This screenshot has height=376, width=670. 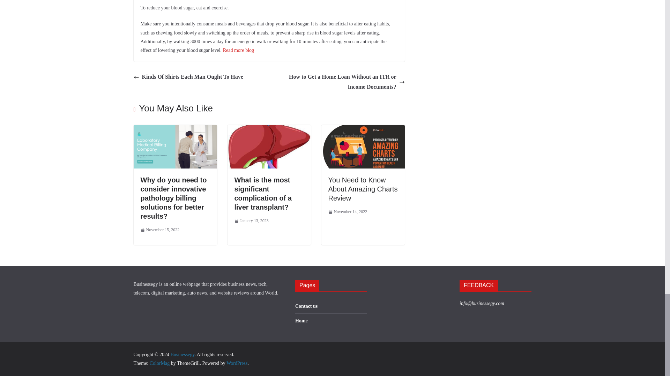 What do you see at coordinates (251, 221) in the screenshot?
I see `January 13, 2023` at bounding box center [251, 221].